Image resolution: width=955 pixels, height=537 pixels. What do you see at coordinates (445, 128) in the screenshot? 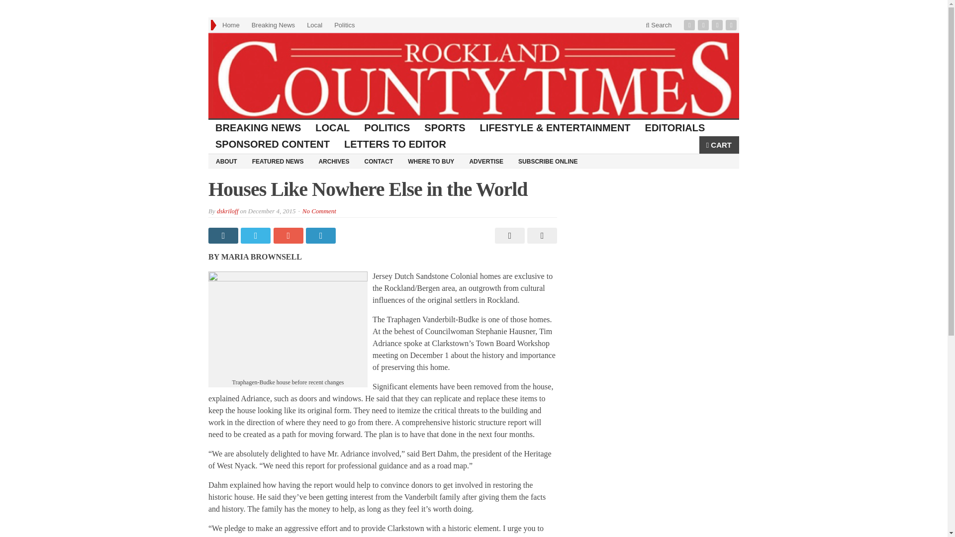
I see `SPORTS` at bounding box center [445, 128].